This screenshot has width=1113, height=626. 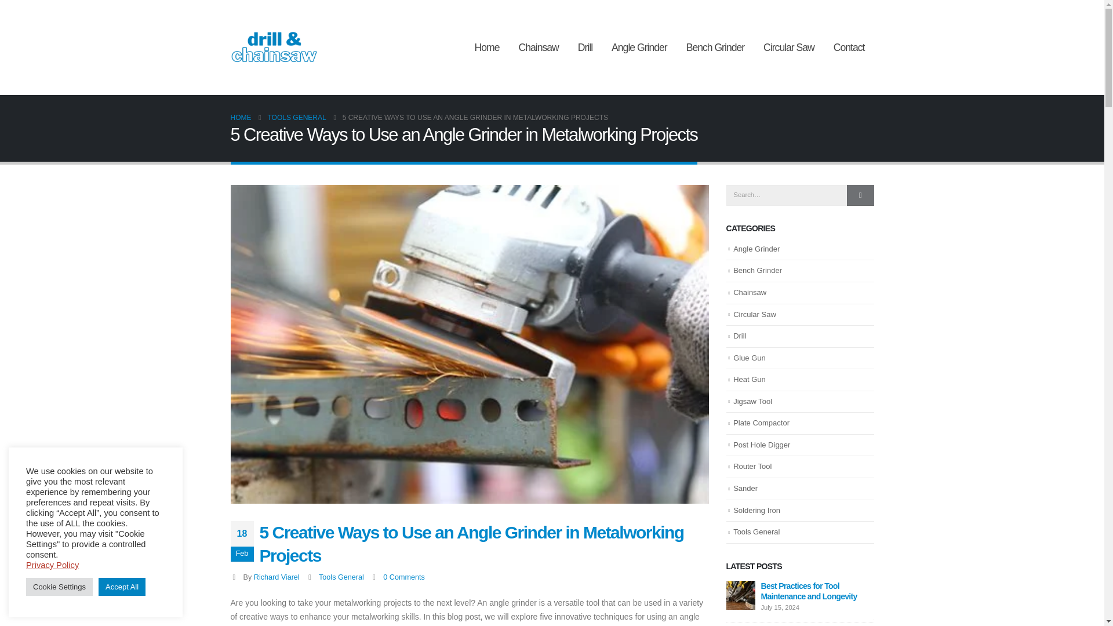 What do you see at coordinates (297, 117) in the screenshot?
I see `TOOLS GENERAL` at bounding box center [297, 117].